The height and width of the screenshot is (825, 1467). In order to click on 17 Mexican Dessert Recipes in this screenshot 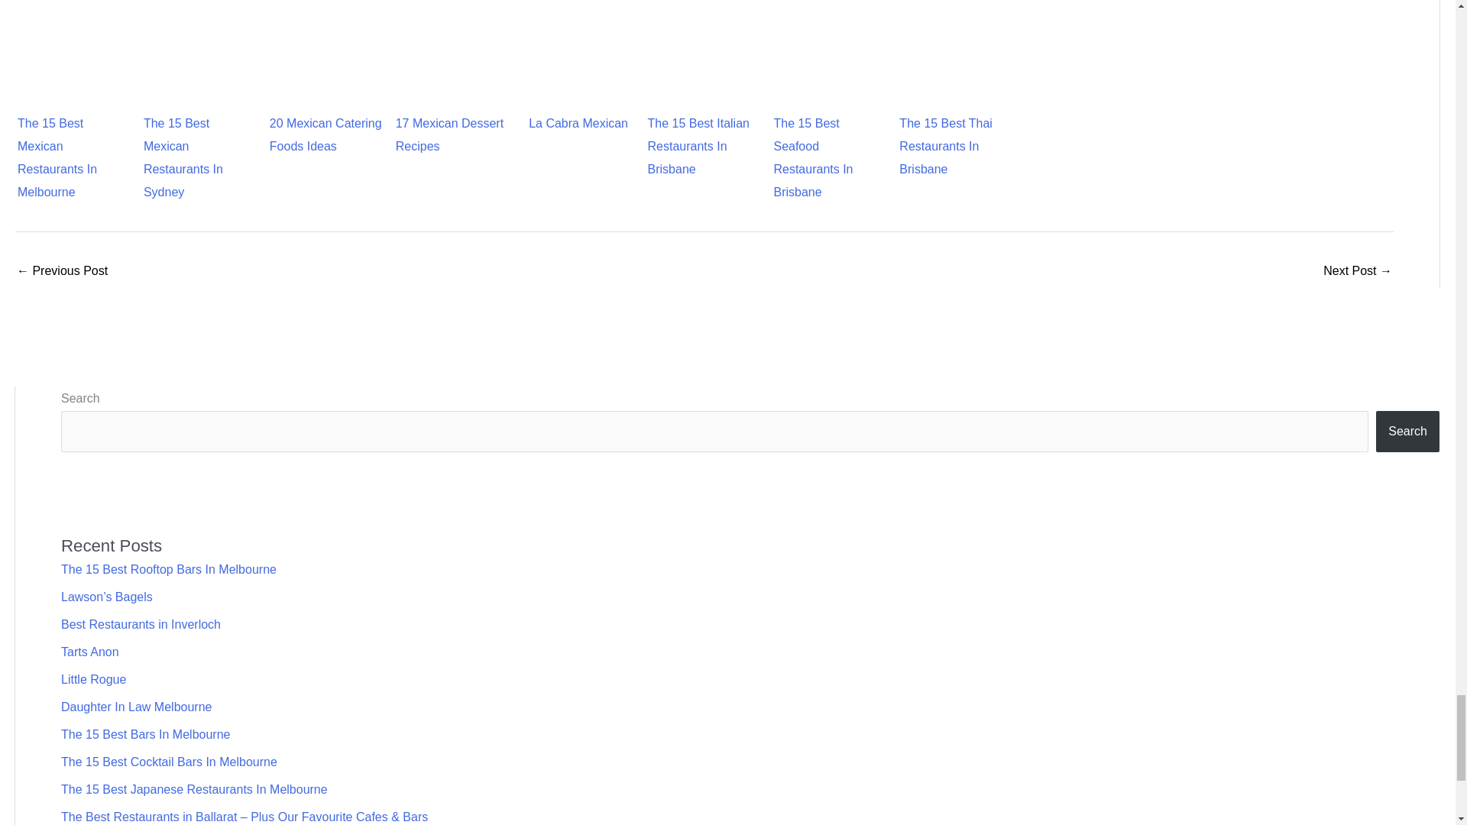, I will do `click(452, 55)`.